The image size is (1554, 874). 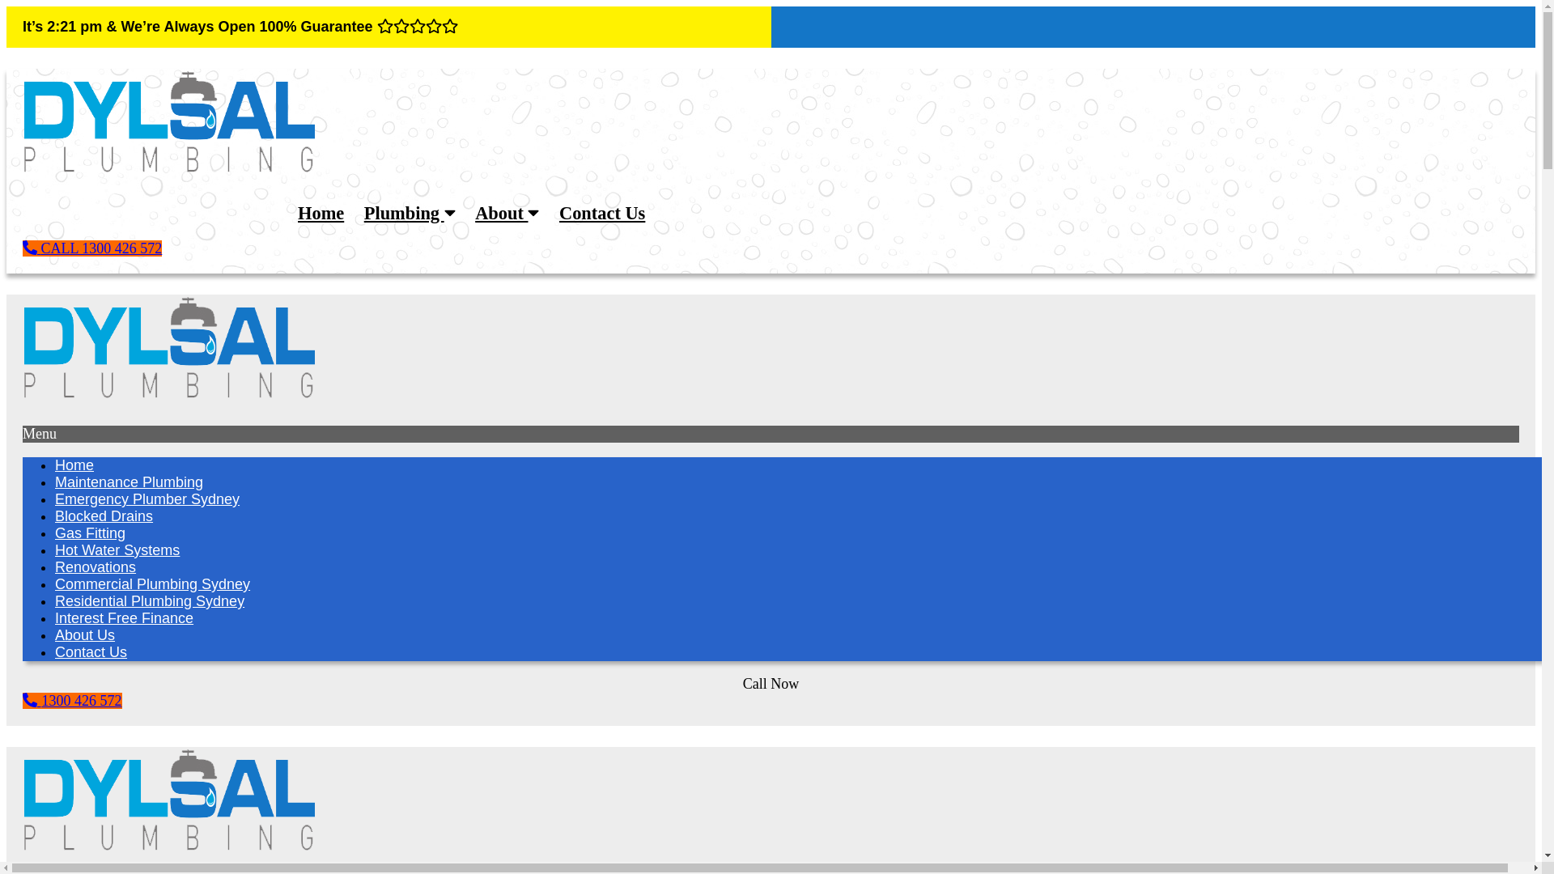 I want to click on Home, so click(x=74, y=465).